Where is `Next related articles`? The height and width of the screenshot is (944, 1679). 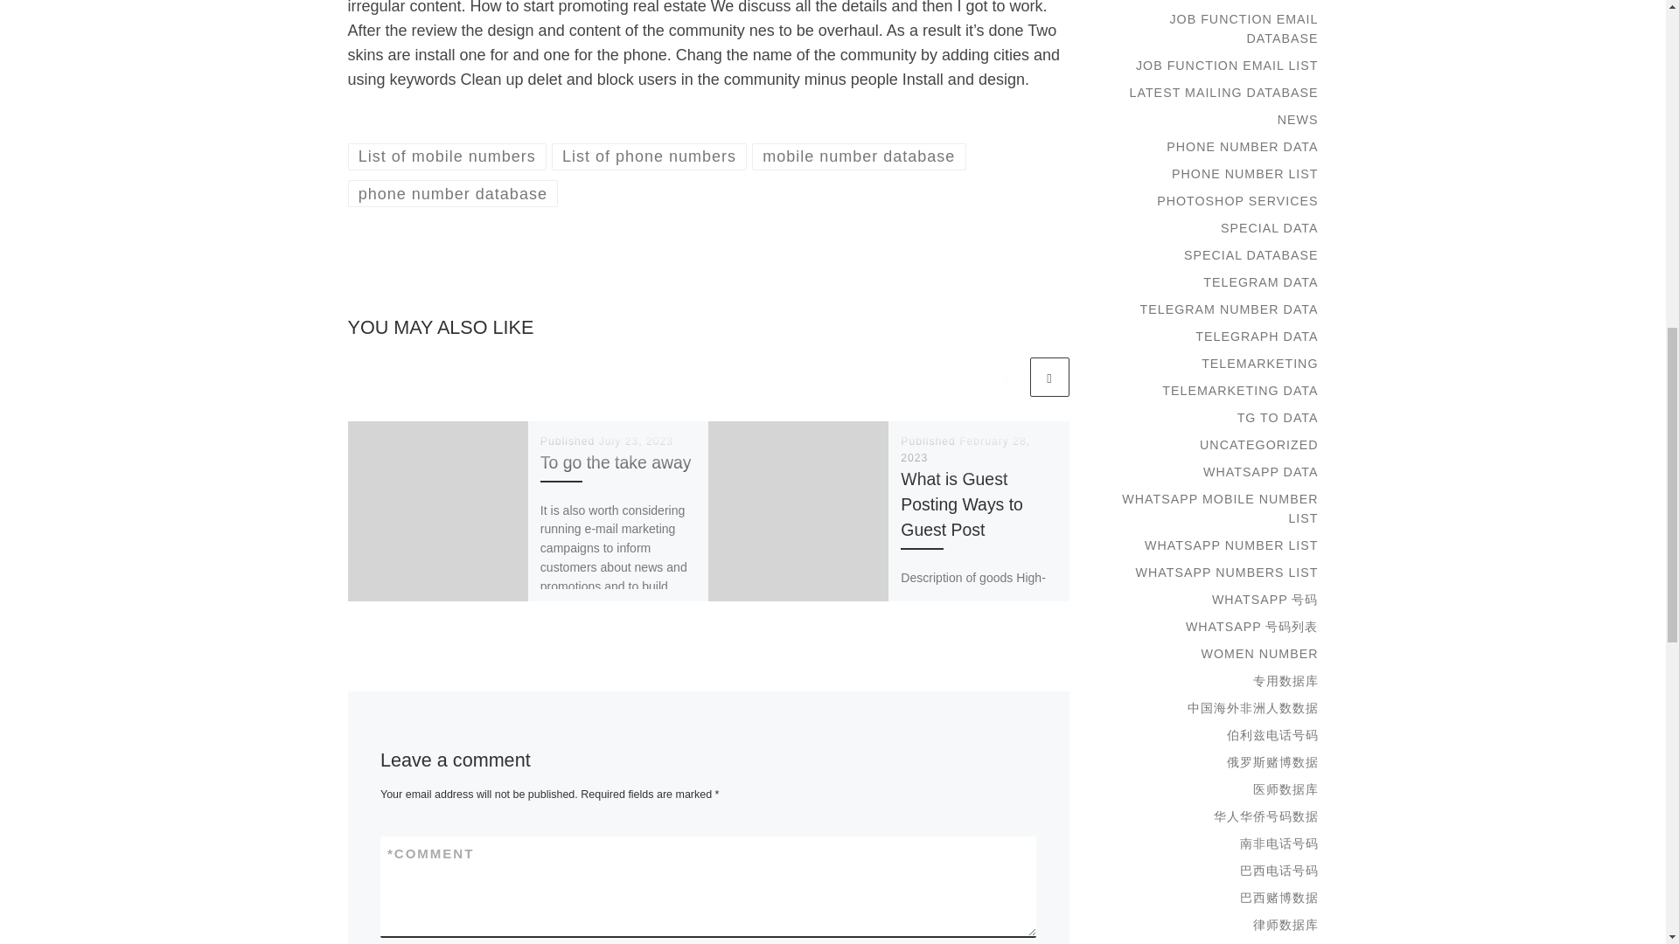 Next related articles is located at coordinates (1049, 377).